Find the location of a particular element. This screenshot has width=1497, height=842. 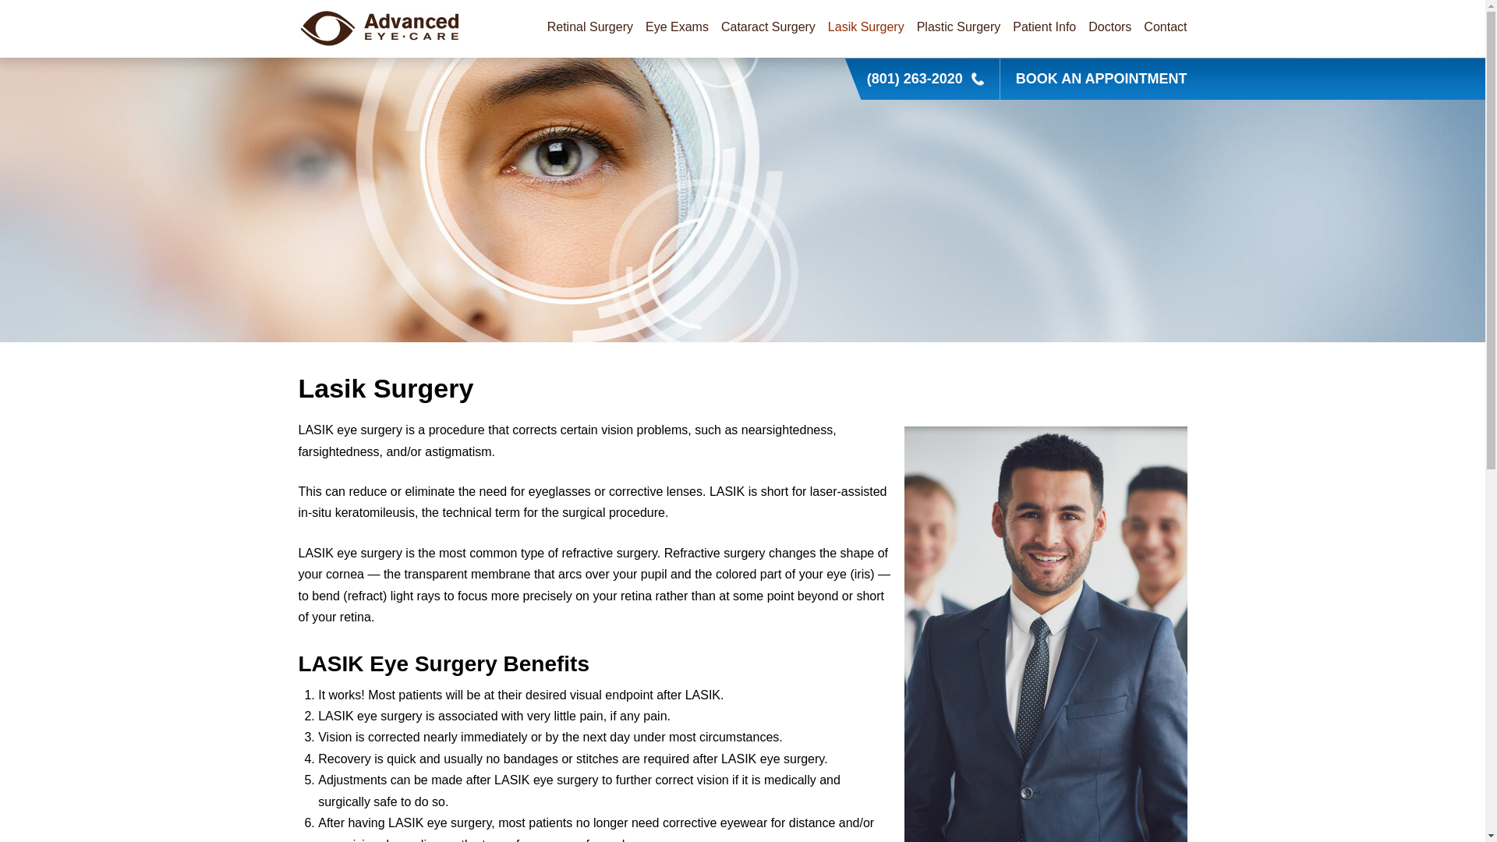

Patient Forms is located at coordinates (1106, 69).